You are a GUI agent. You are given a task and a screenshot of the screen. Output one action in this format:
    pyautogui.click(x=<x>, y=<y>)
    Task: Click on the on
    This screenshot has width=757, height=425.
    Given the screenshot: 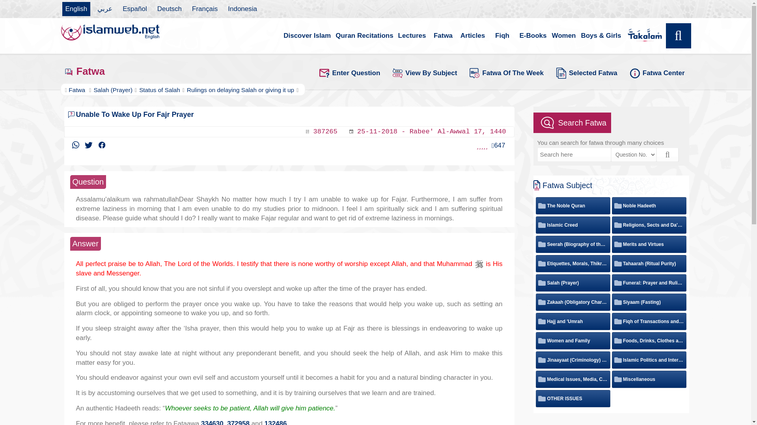 What is the action you would take?
    pyautogui.click(x=541, y=205)
    